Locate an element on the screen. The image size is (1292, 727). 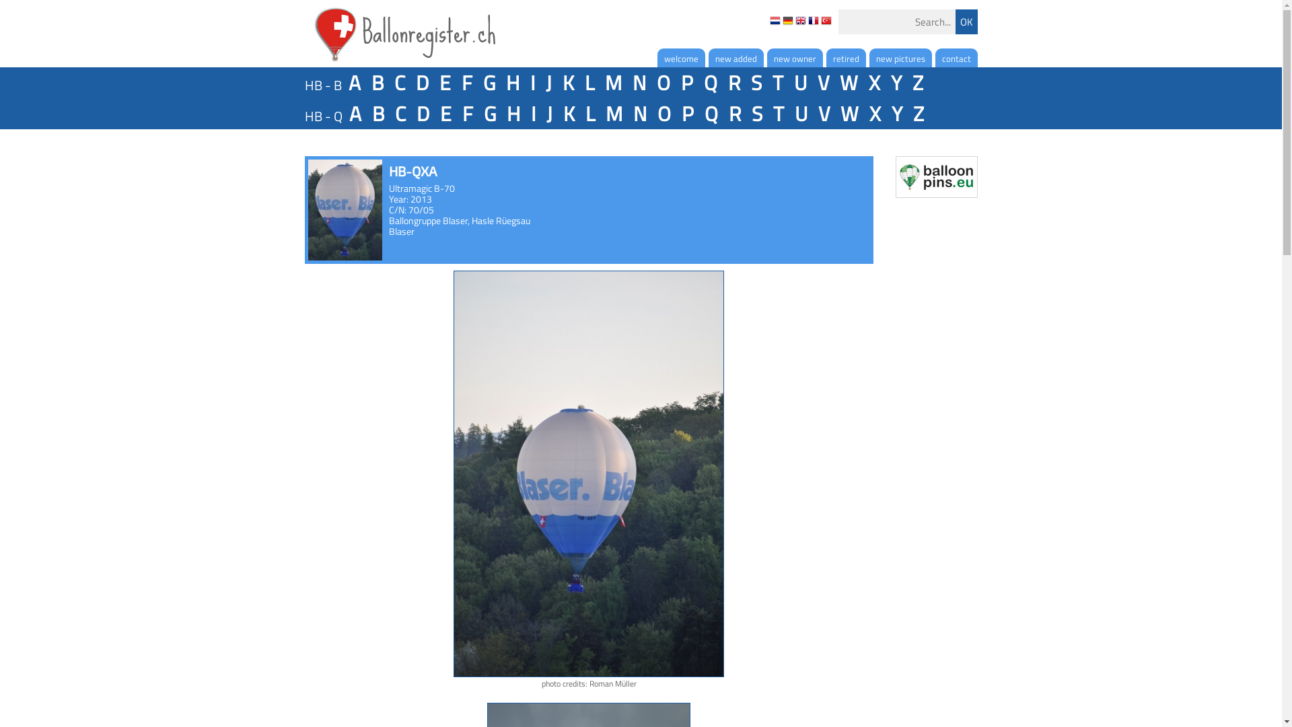
D is located at coordinates (423, 83).